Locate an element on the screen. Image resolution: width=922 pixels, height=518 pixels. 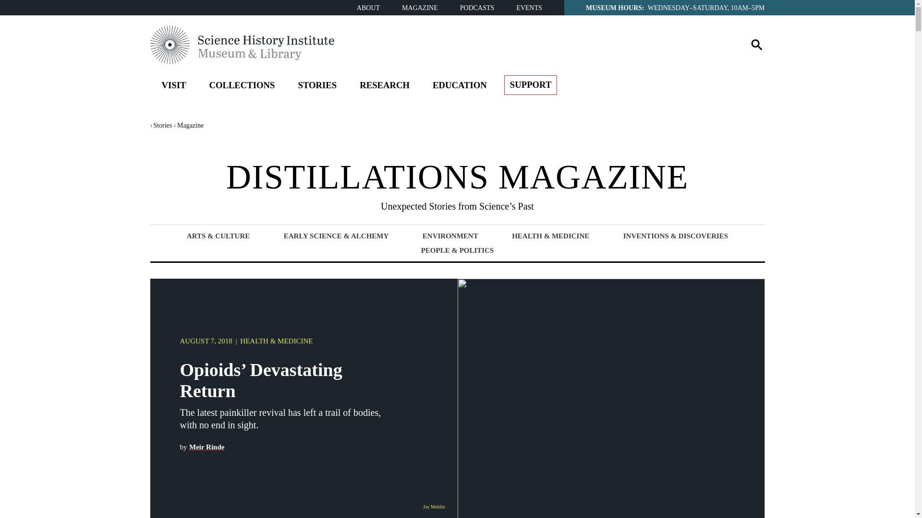
VISIT is located at coordinates (173, 87).